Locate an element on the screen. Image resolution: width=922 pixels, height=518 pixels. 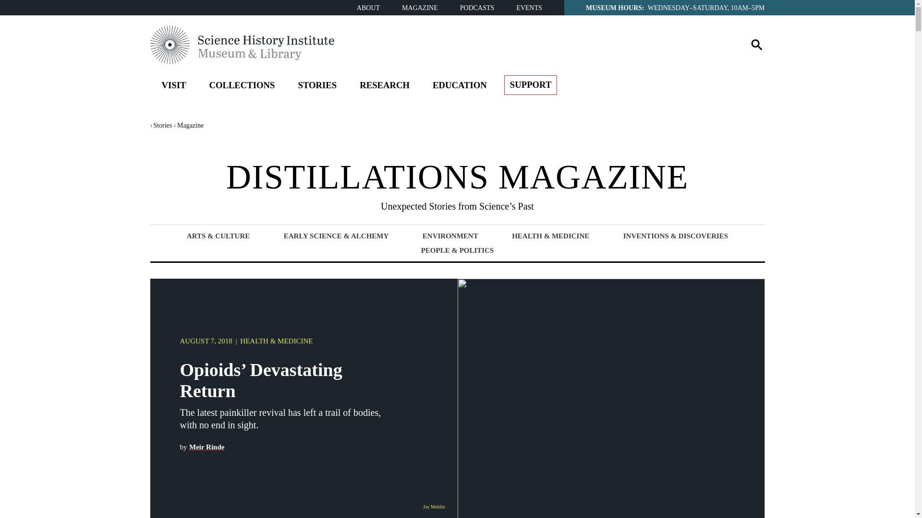
VISIT is located at coordinates (173, 87).